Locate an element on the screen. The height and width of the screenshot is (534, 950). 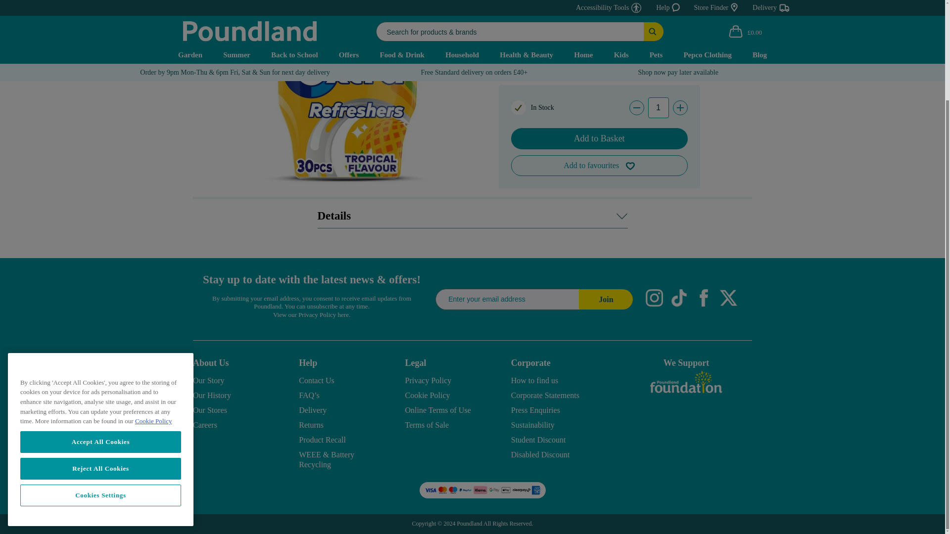
Availability is located at coordinates (532, 108).